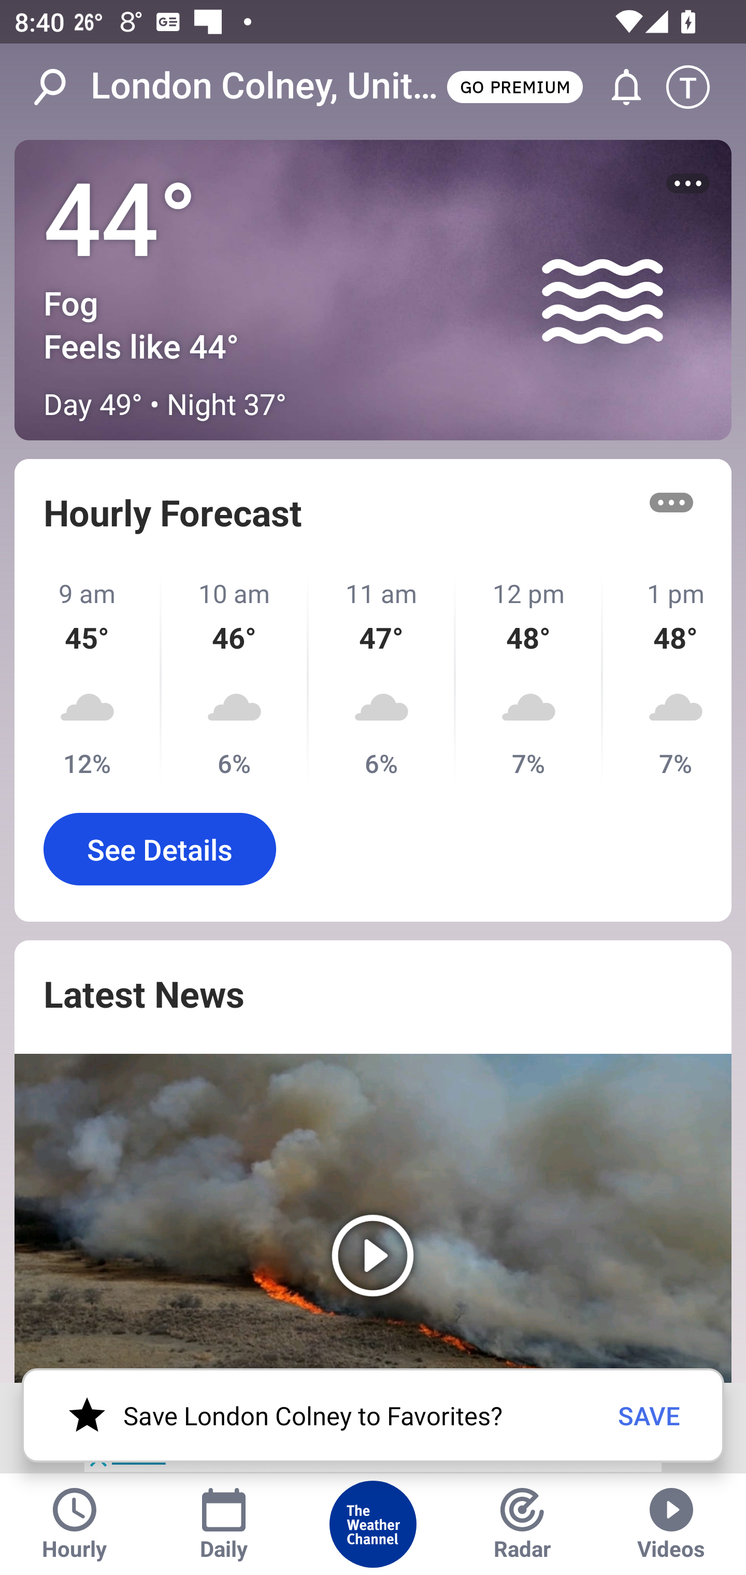  What do you see at coordinates (60, 87) in the screenshot?
I see `Search` at bounding box center [60, 87].